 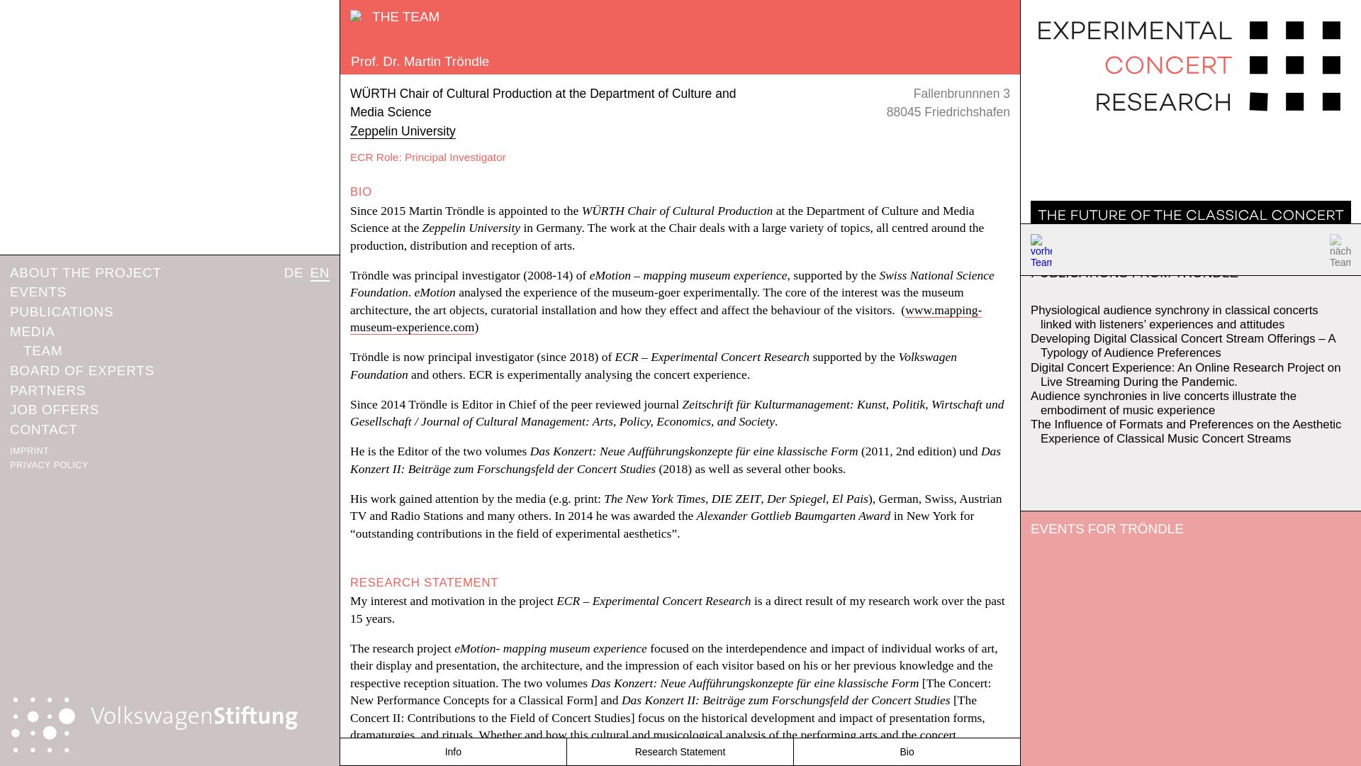 I want to click on Info, so click(x=452, y=752).